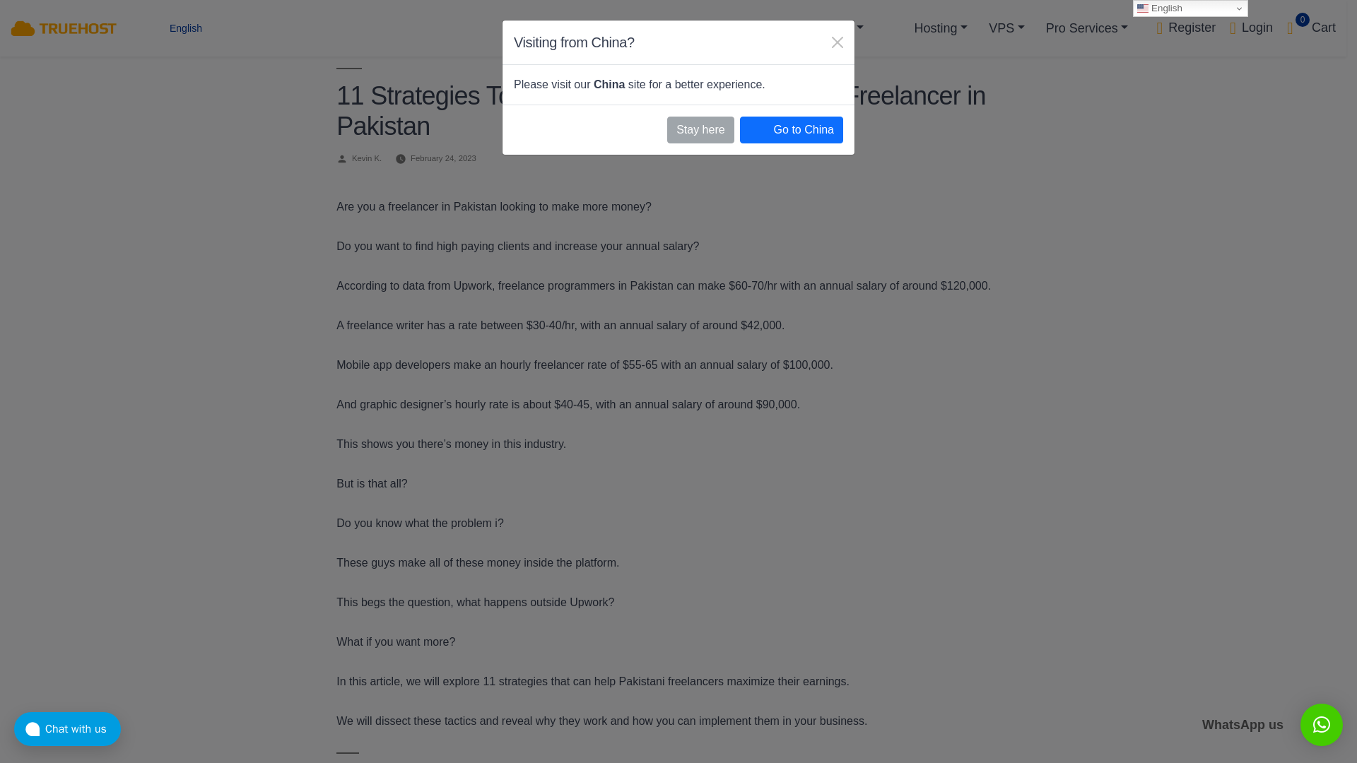  Describe the element at coordinates (831, 28) in the screenshot. I see `Domains` at that location.